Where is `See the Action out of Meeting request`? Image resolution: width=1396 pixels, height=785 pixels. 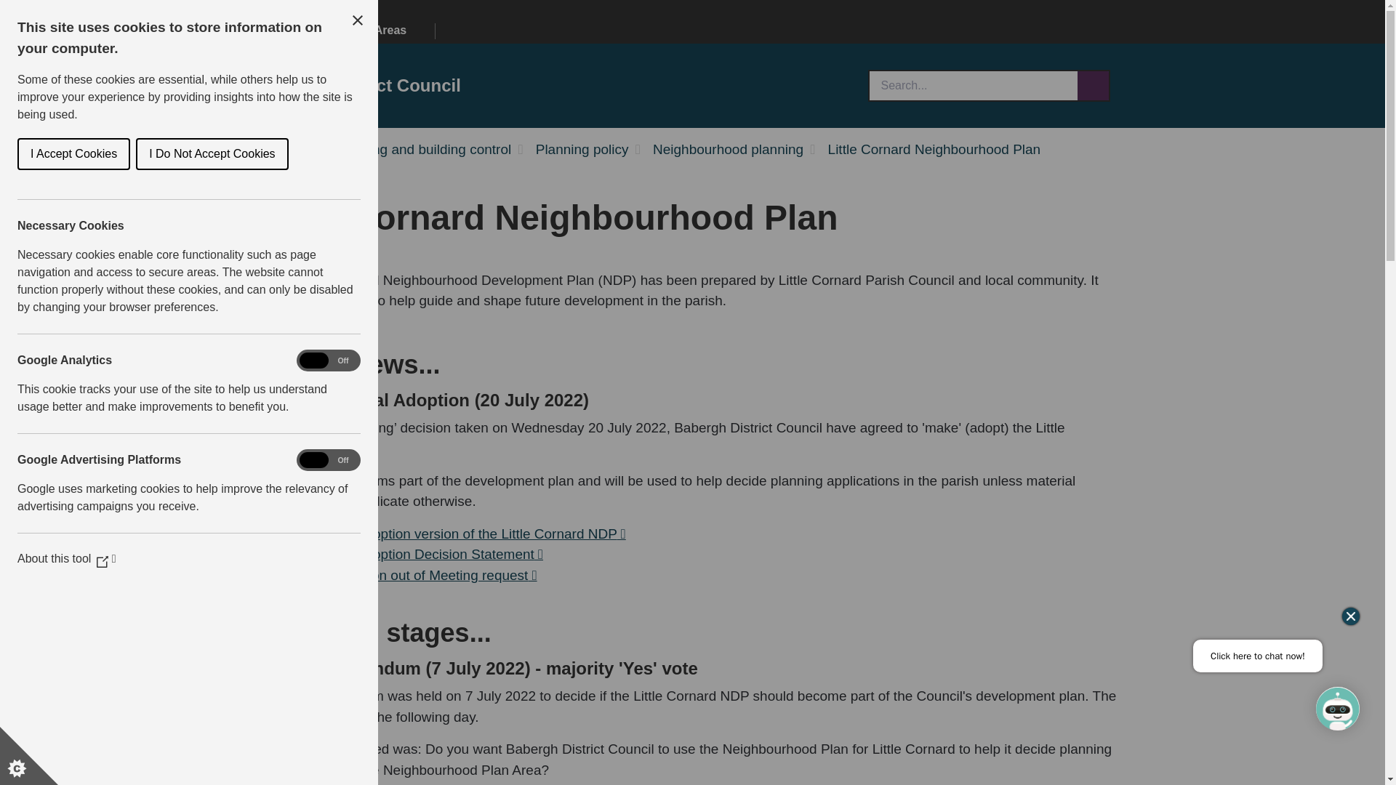
See the Action out of Meeting request is located at coordinates (417, 574).